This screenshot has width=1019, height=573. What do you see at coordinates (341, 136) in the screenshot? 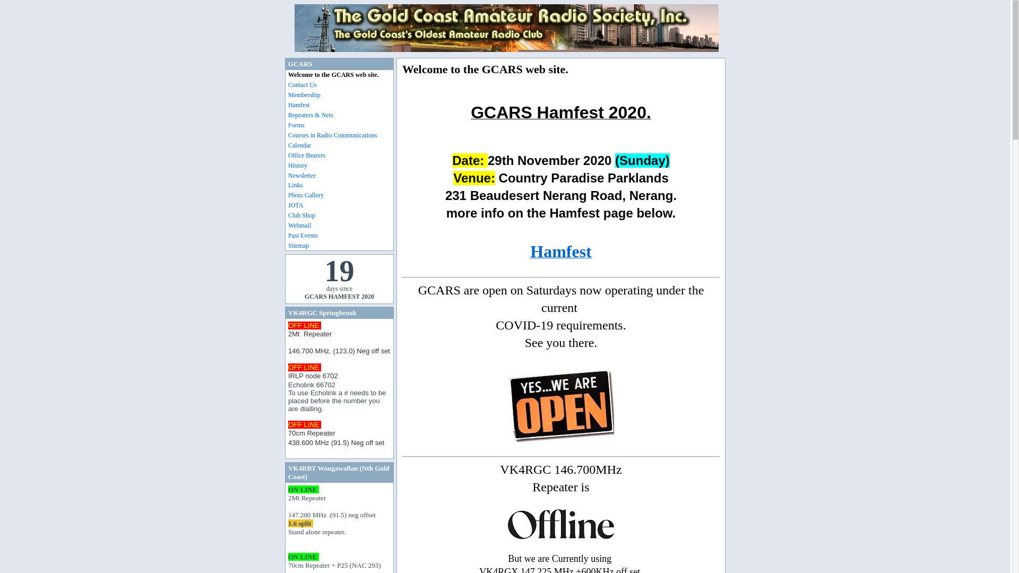
I see `Courses in Radio Communications` at bounding box center [341, 136].